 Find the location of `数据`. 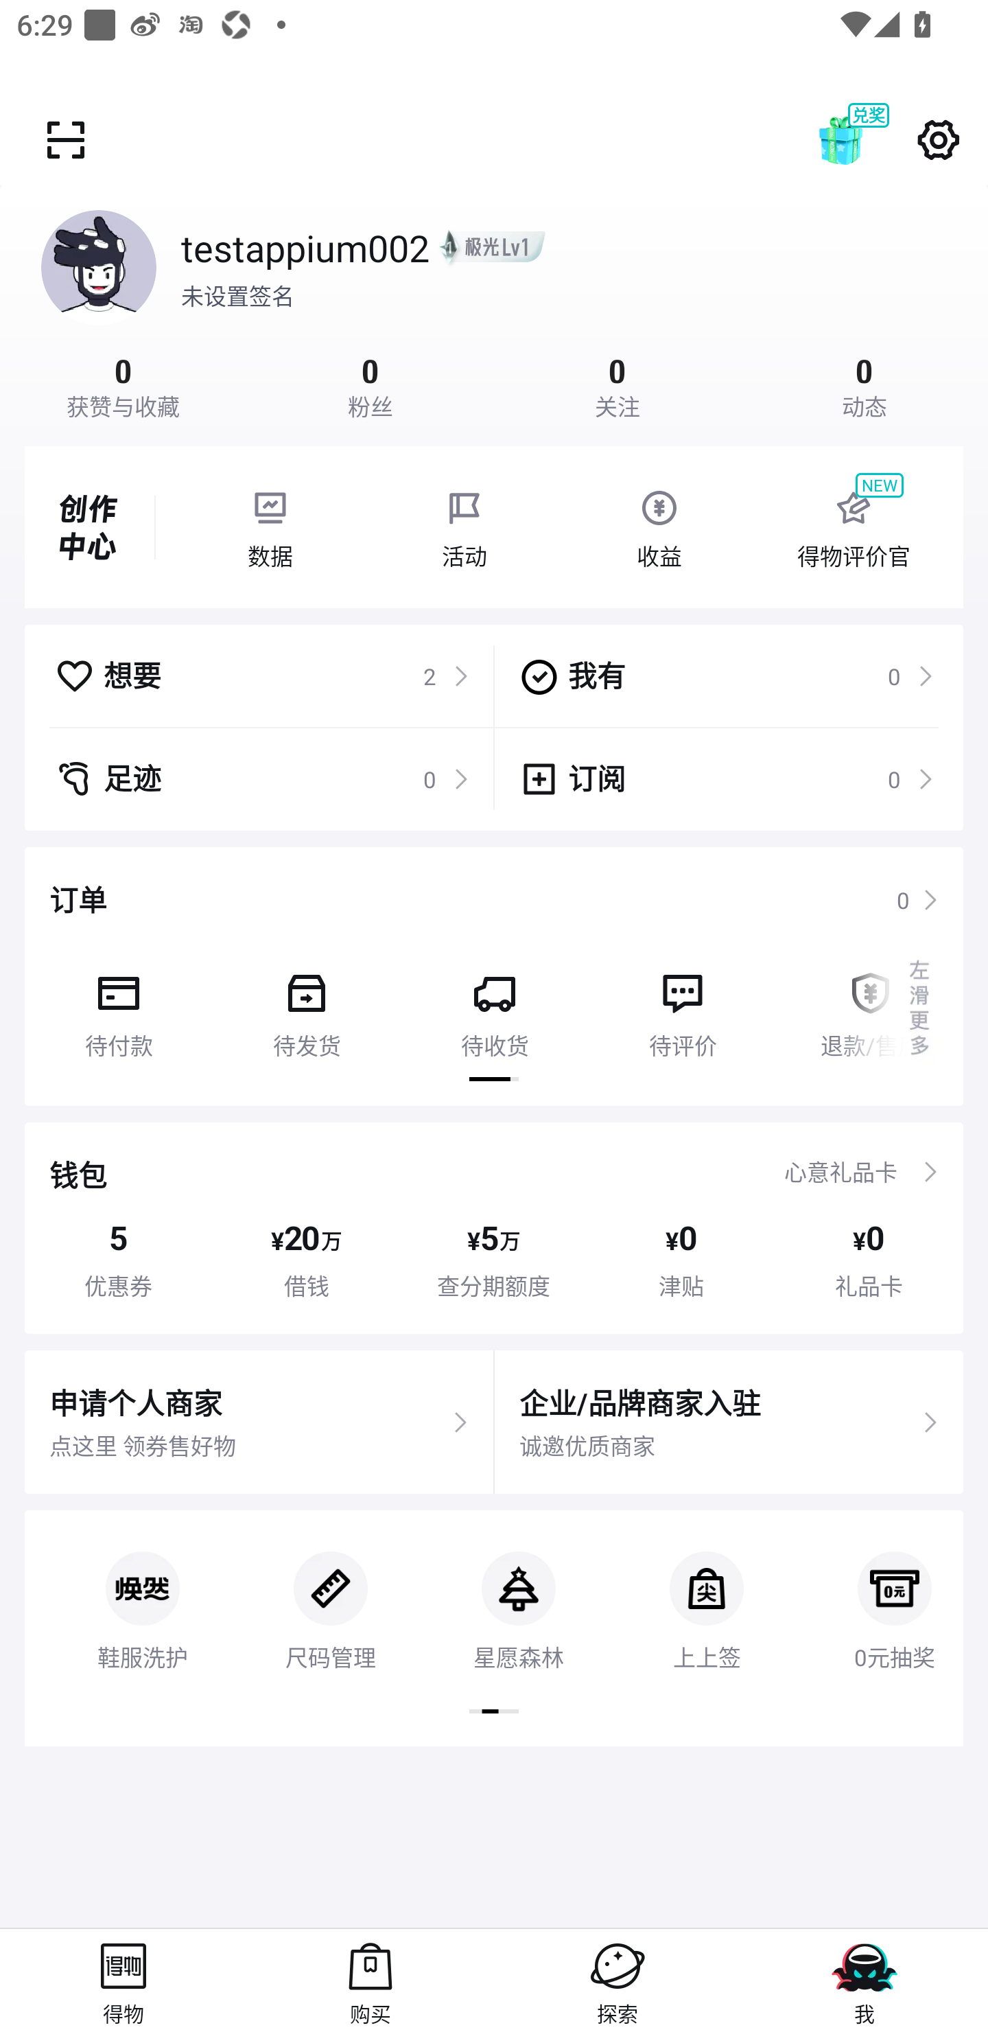

数据 is located at coordinates (270, 527).